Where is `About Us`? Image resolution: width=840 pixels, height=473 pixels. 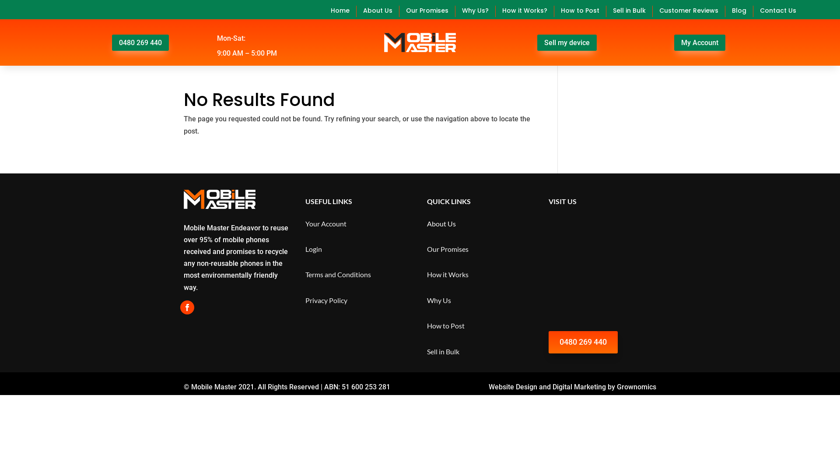 About Us is located at coordinates (441, 223).